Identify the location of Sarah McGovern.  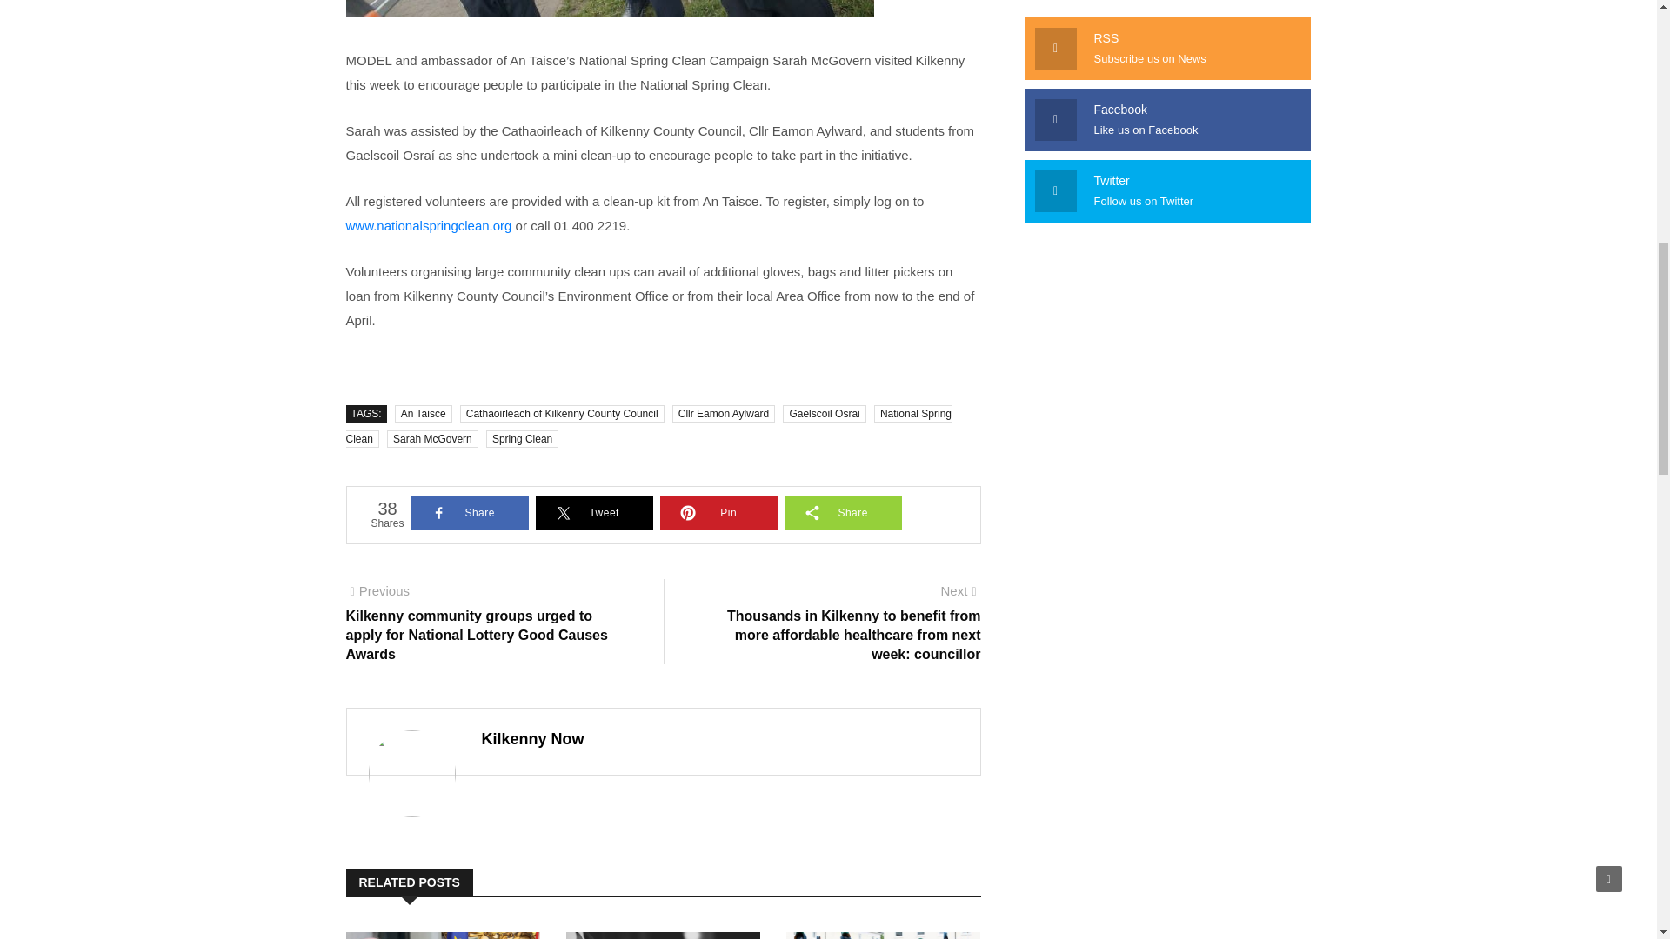
(432, 438).